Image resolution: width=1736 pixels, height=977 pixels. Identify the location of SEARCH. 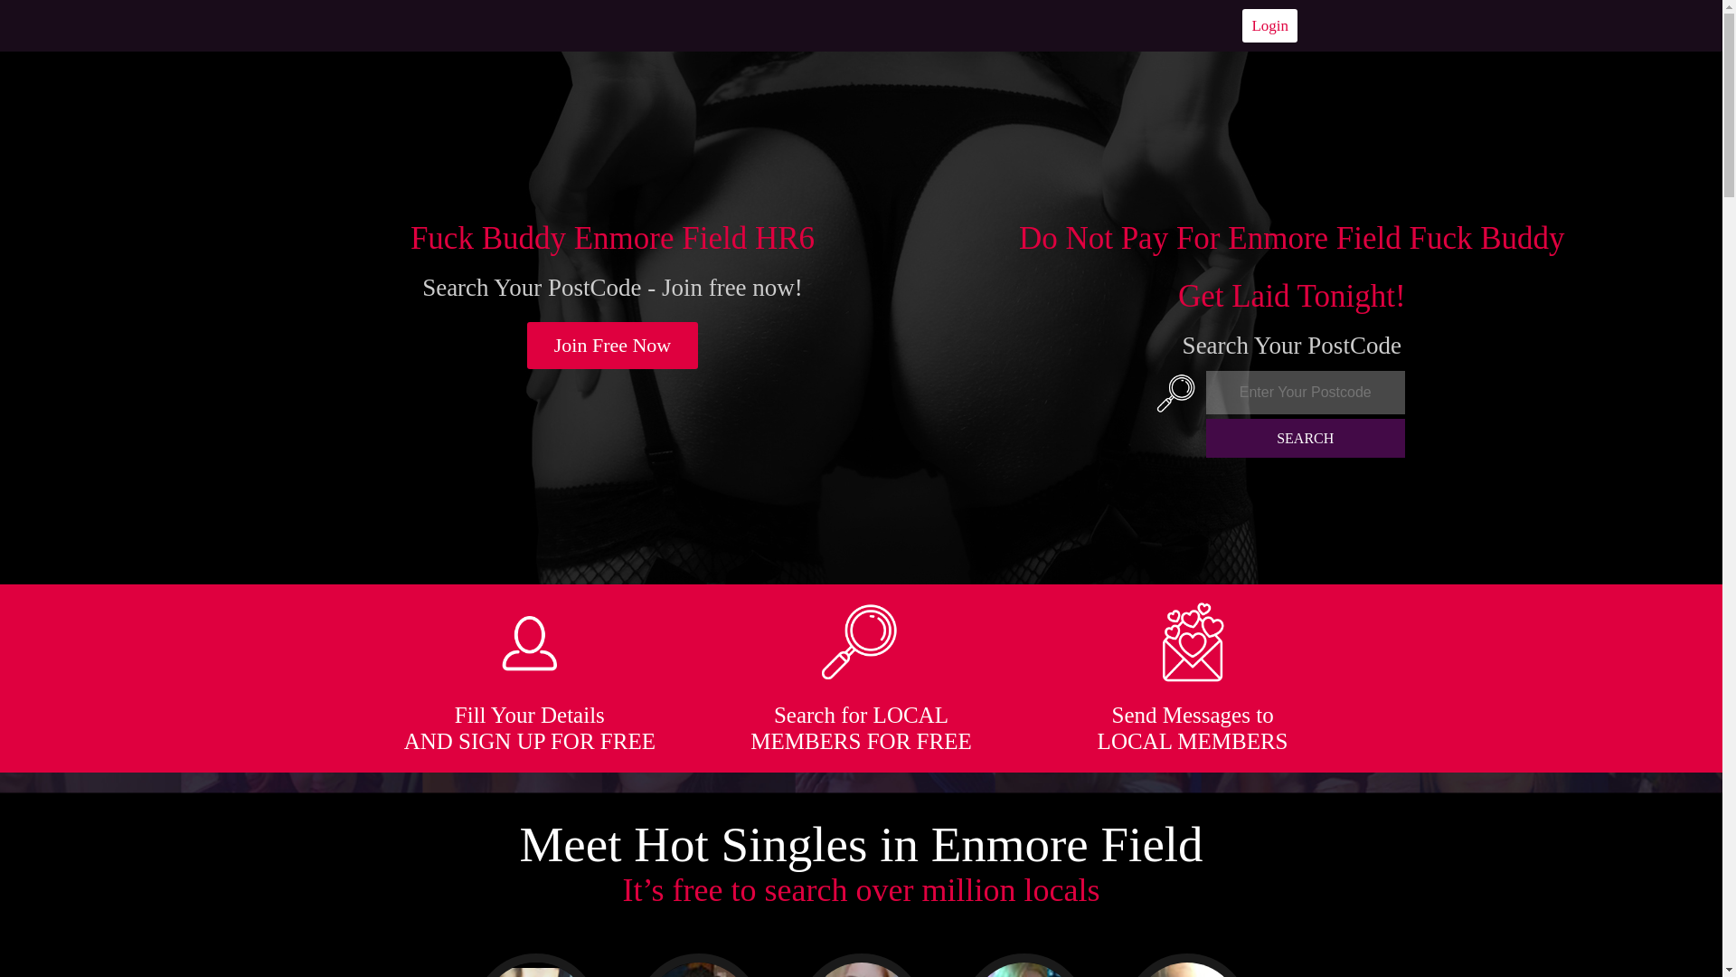
(1306, 438).